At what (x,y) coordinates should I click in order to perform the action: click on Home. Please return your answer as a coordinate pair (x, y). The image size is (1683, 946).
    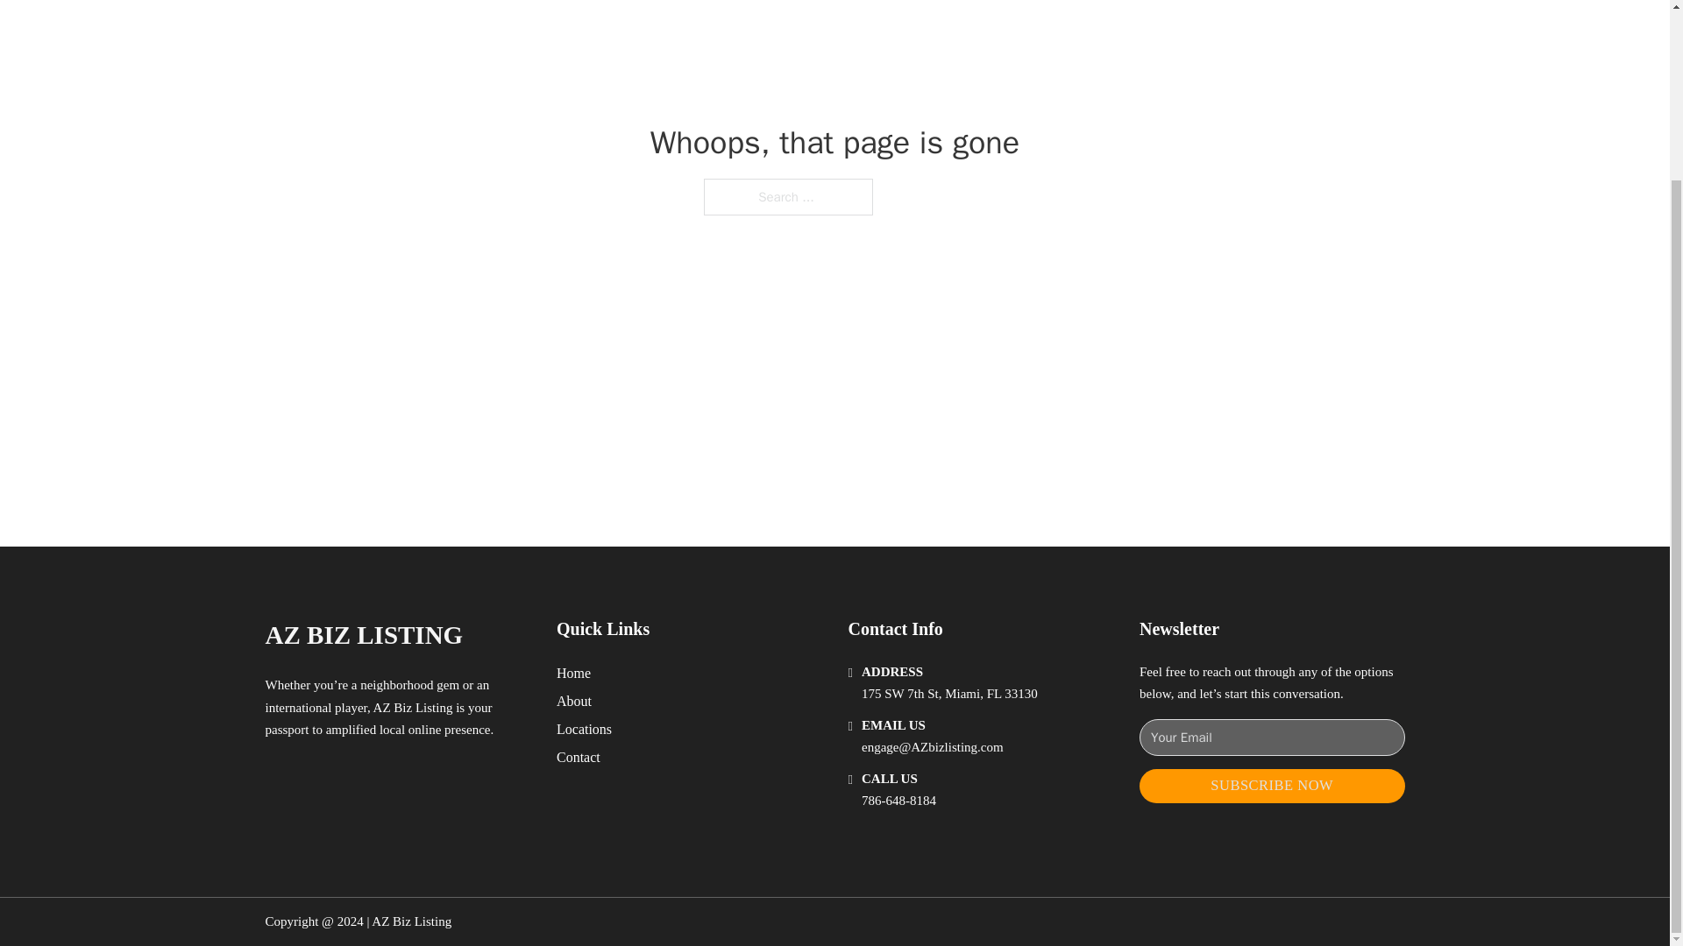
    Looking at the image, I should click on (573, 673).